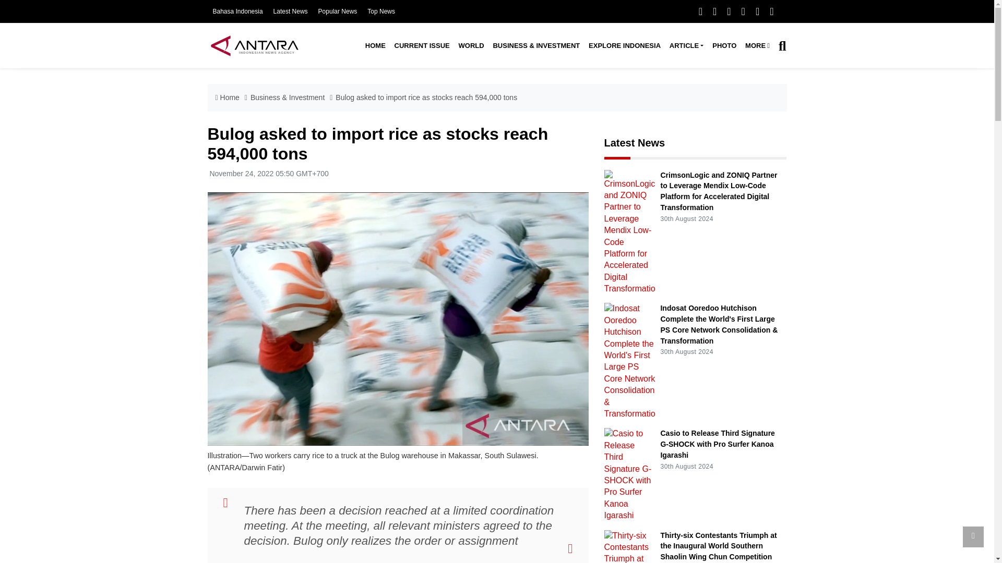 Image resolution: width=1002 pixels, height=563 pixels. I want to click on Popular News, so click(338, 11).